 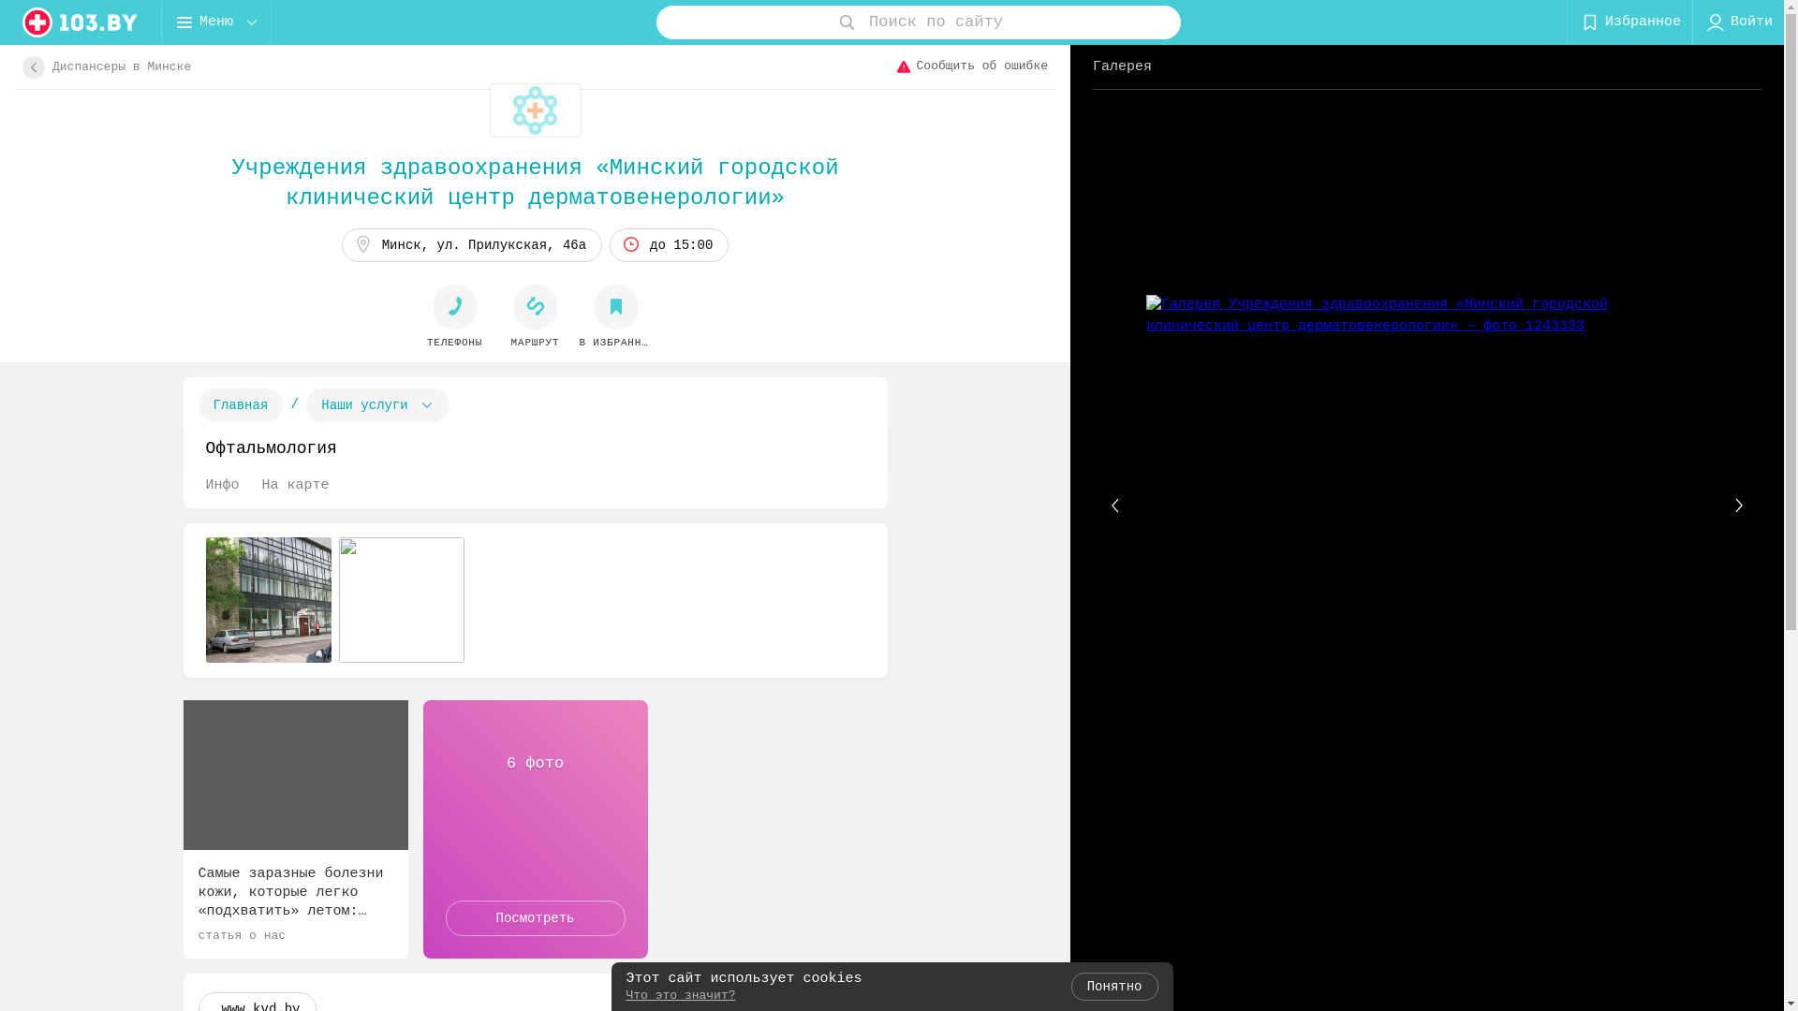 What do you see at coordinates (81, 22) in the screenshot?
I see `logo` at bounding box center [81, 22].